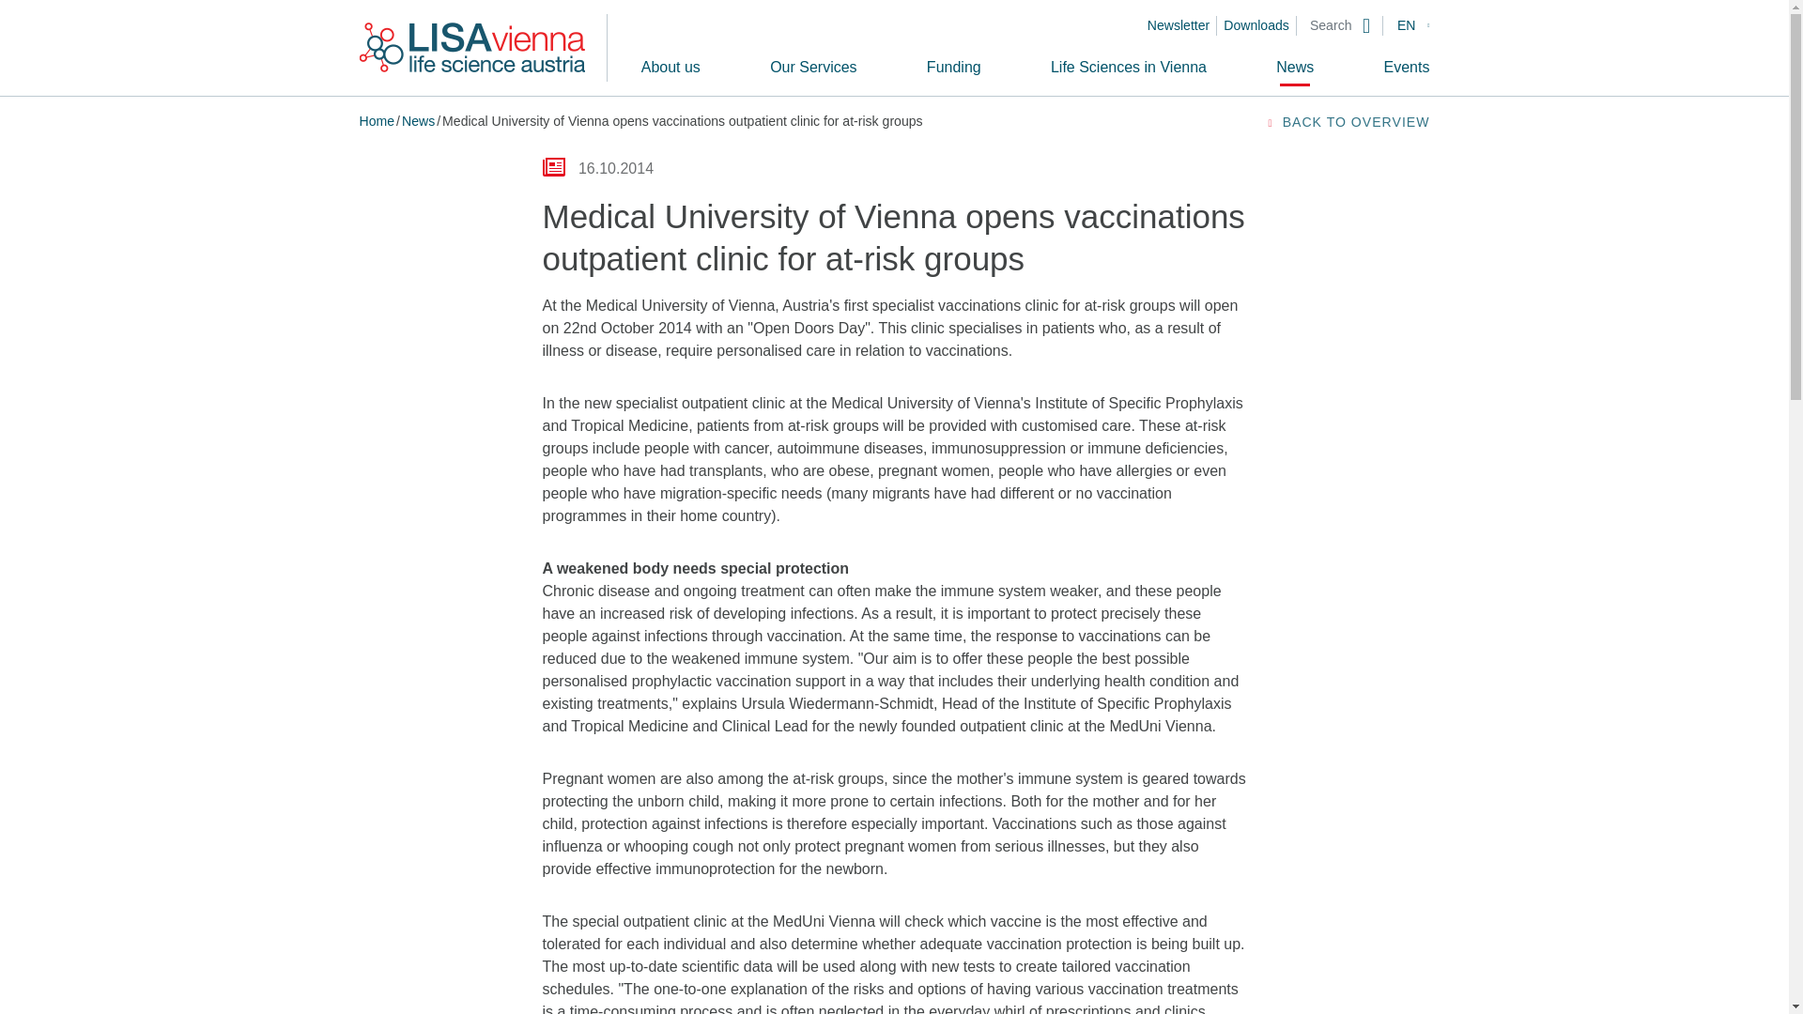 This screenshot has width=1803, height=1014. What do you see at coordinates (1129, 67) in the screenshot?
I see `Life Sciences in Vienna` at bounding box center [1129, 67].